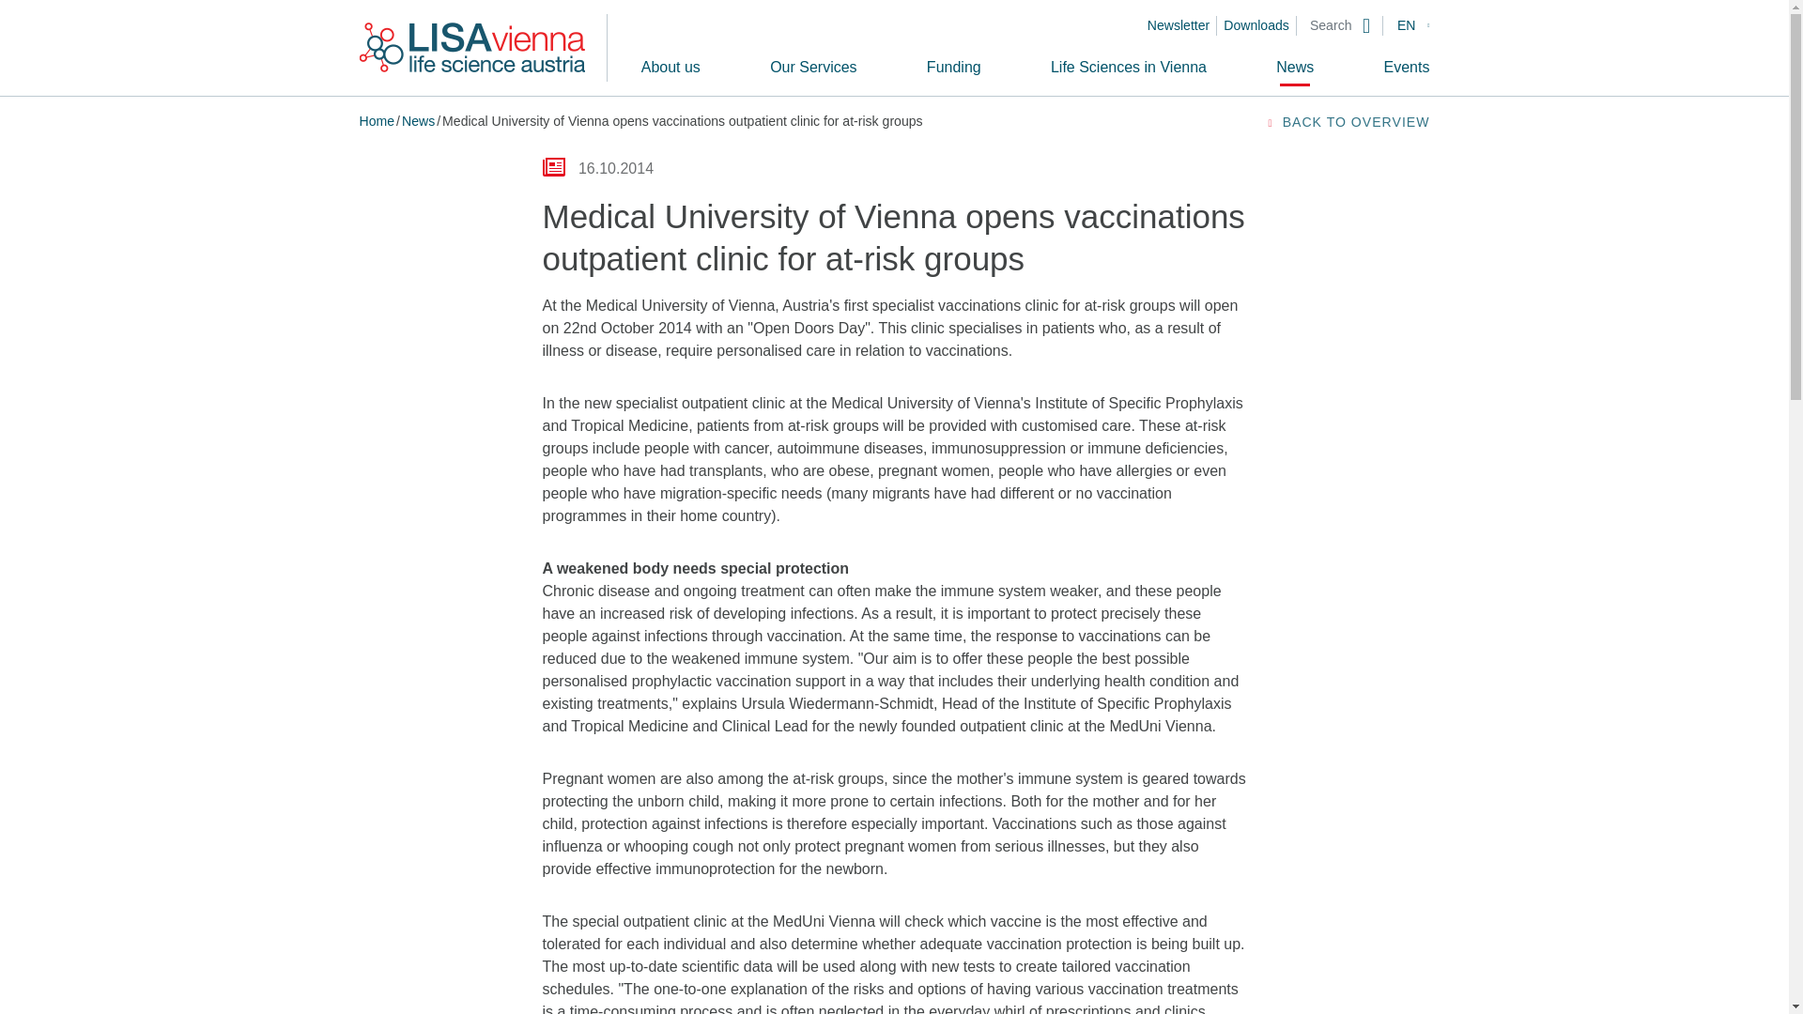 This screenshot has width=1803, height=1014. What do you see at coordinates (1129, 67) in the screenshot?
I see `Life Sciences in Vienna` at bounding box center [1129, 67].